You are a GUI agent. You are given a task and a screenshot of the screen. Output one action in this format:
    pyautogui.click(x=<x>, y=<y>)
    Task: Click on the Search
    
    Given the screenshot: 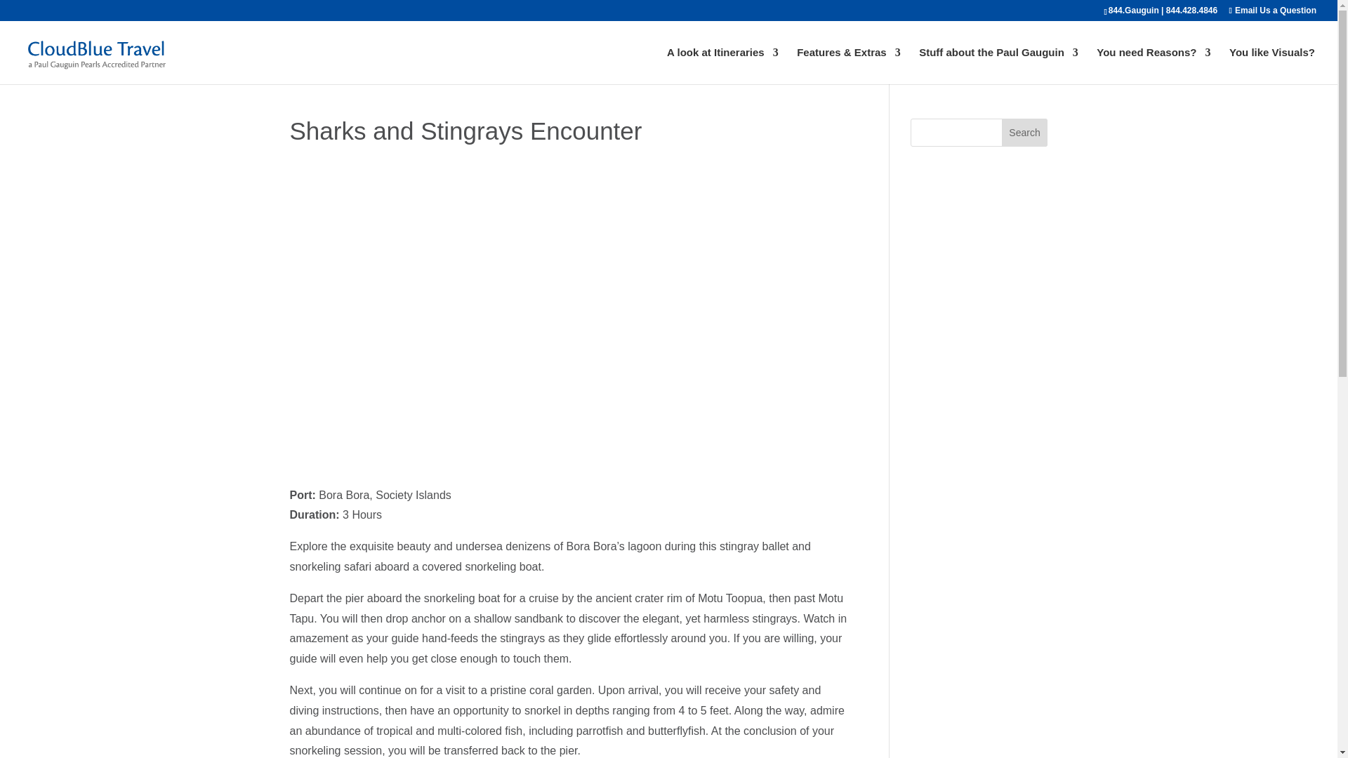 What is the action you would take?
    pyautogui.click(x=1025, y=132)
    